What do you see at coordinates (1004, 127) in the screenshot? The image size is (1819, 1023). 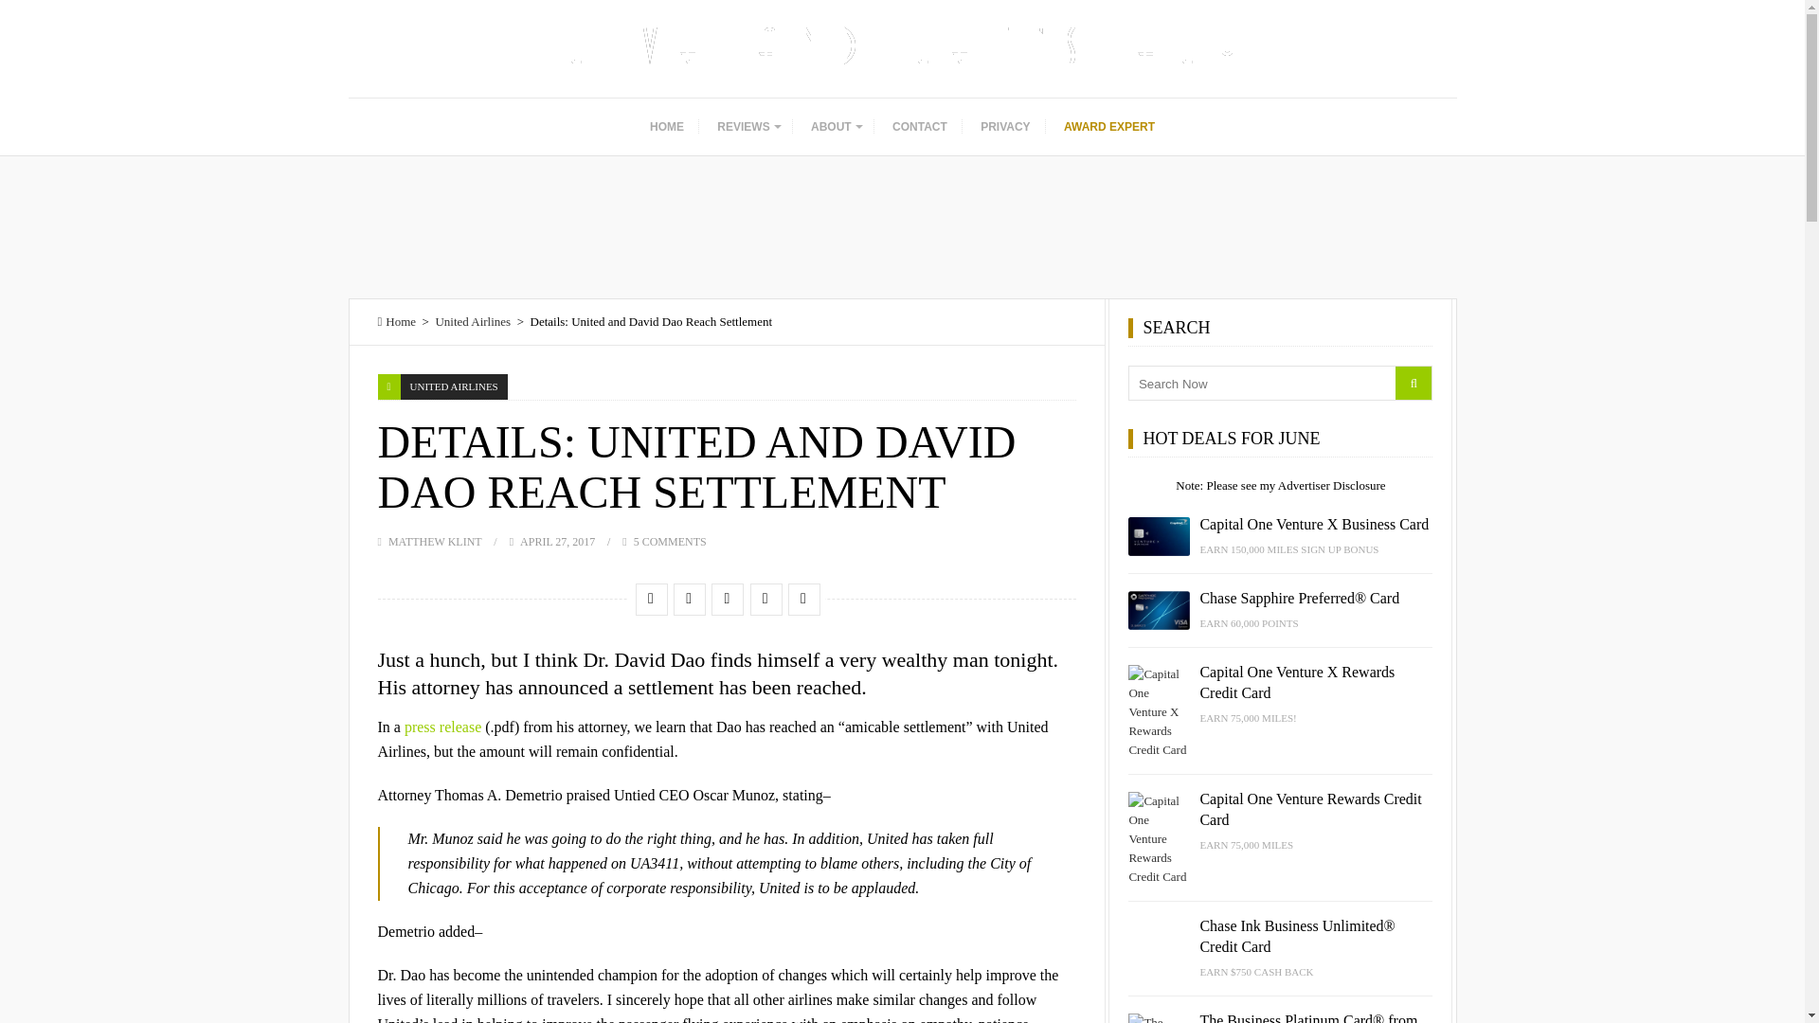 I see `PRIVACY` at bounding box center [1004, 127].